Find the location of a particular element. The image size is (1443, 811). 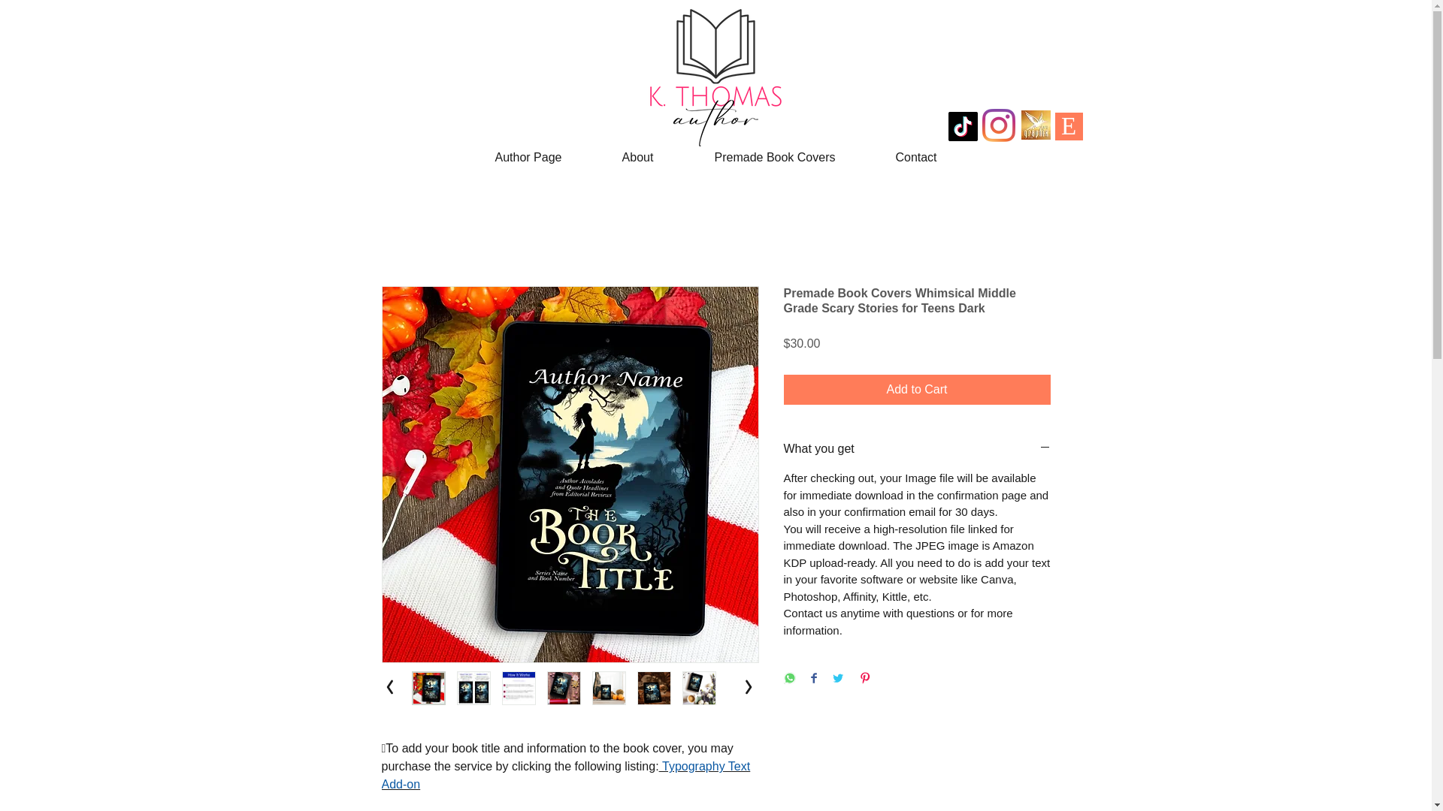

Author Page is located at coordinates (528, 158).